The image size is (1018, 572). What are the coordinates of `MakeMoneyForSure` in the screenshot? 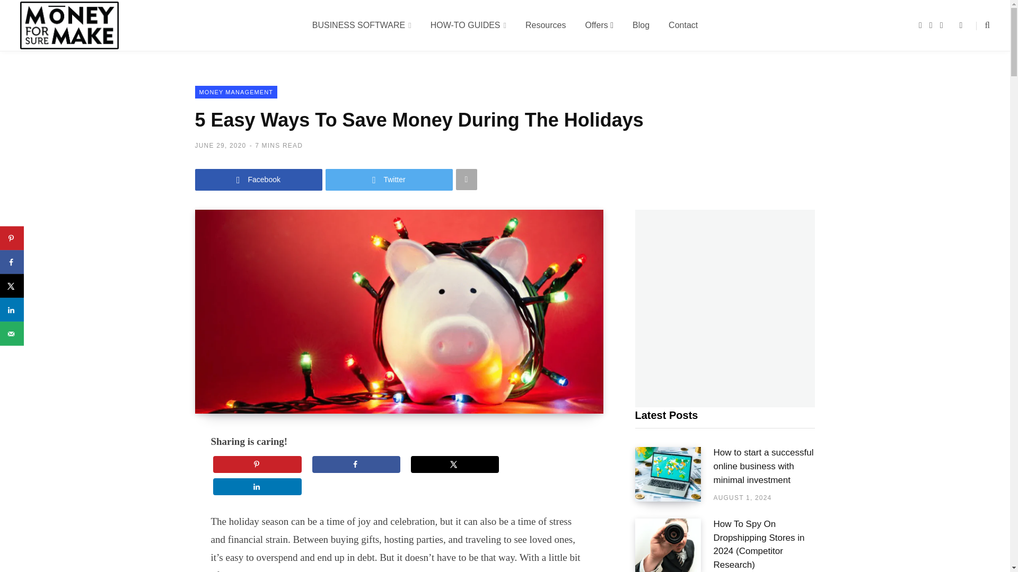 It's located at (69, 25).